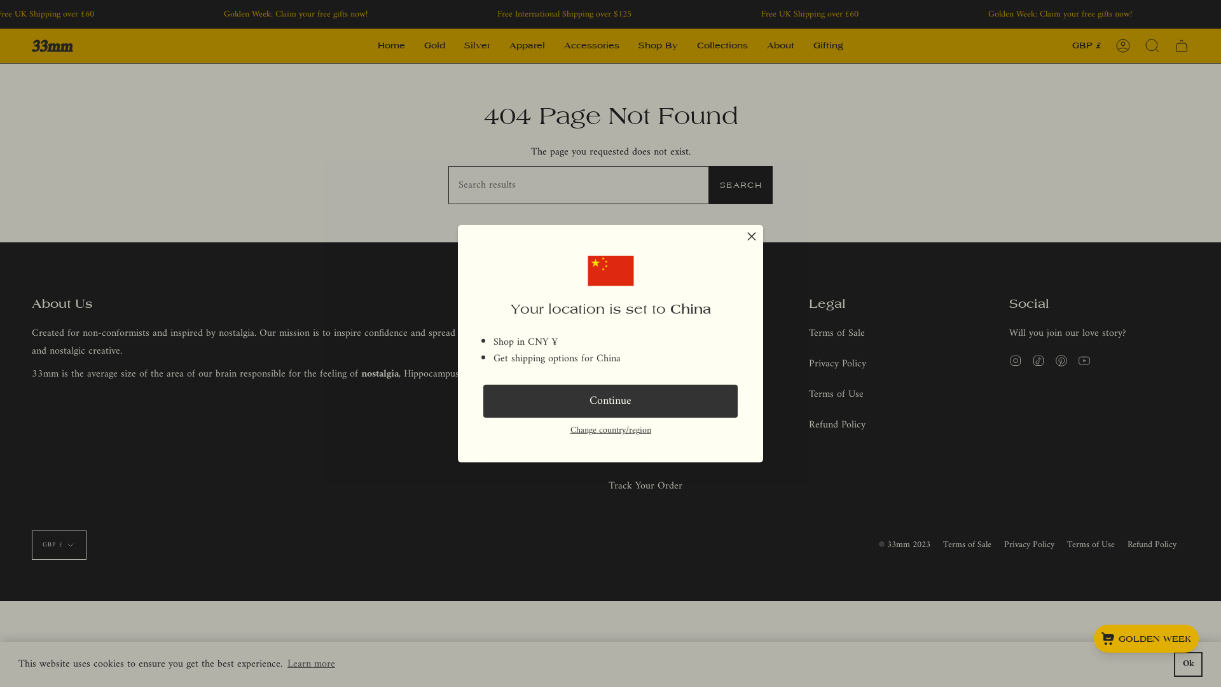  What do you see at coordinates (836, 394) in the screenshot?
I see `Terms of Use` at bounding box center [836, 394].